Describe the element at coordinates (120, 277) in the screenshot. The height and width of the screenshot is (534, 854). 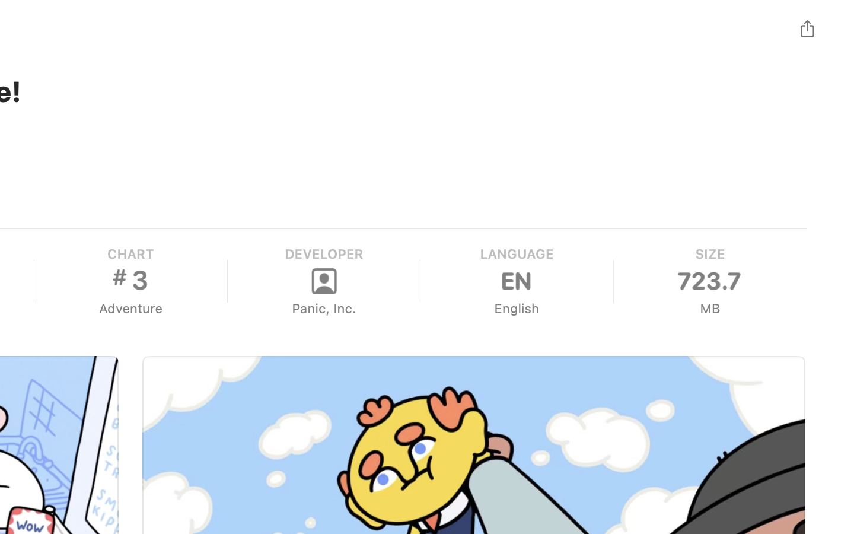
I see `#` at that location.